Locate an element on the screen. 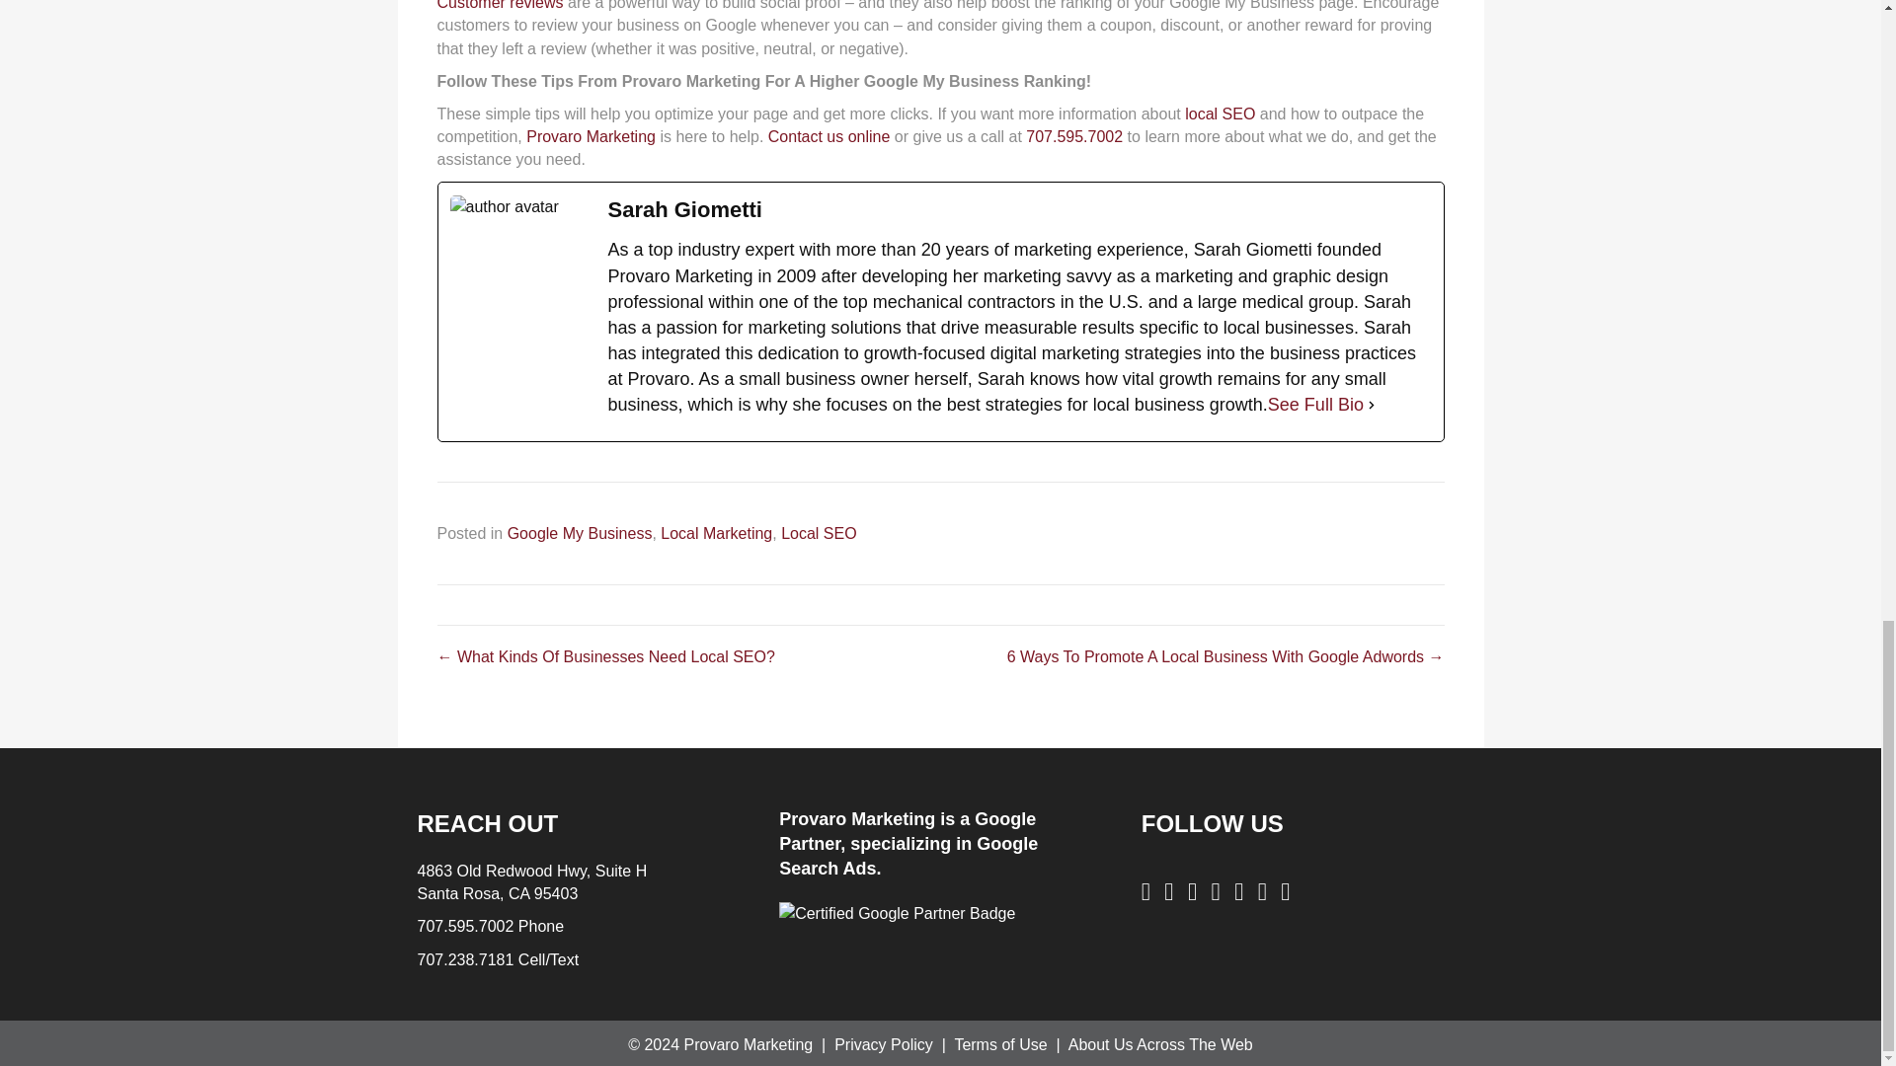 The height and width of the screenshot is (1066, 1896). Contact us online is located at coordinates (829, 136).